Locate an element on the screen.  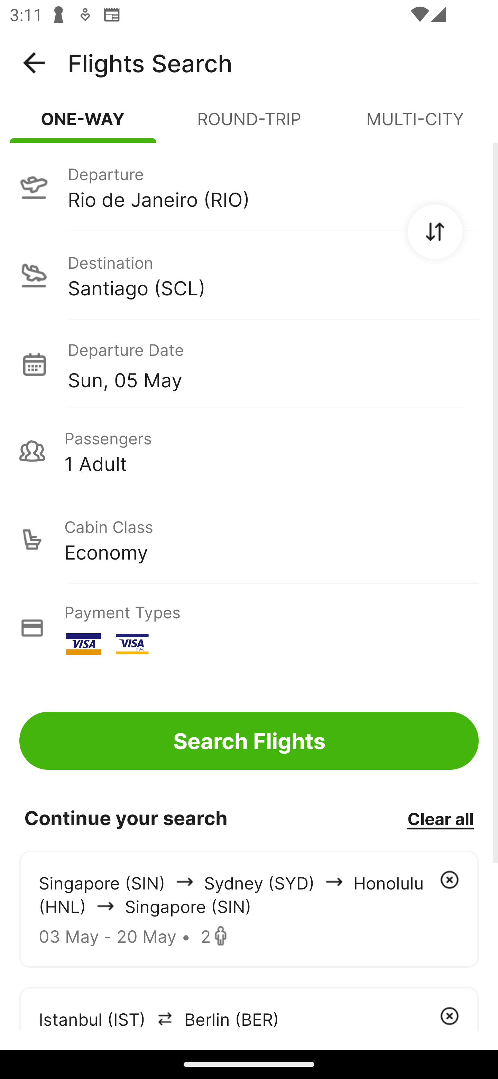
Passengers 1 Adult is located at coordinates (249, 451).